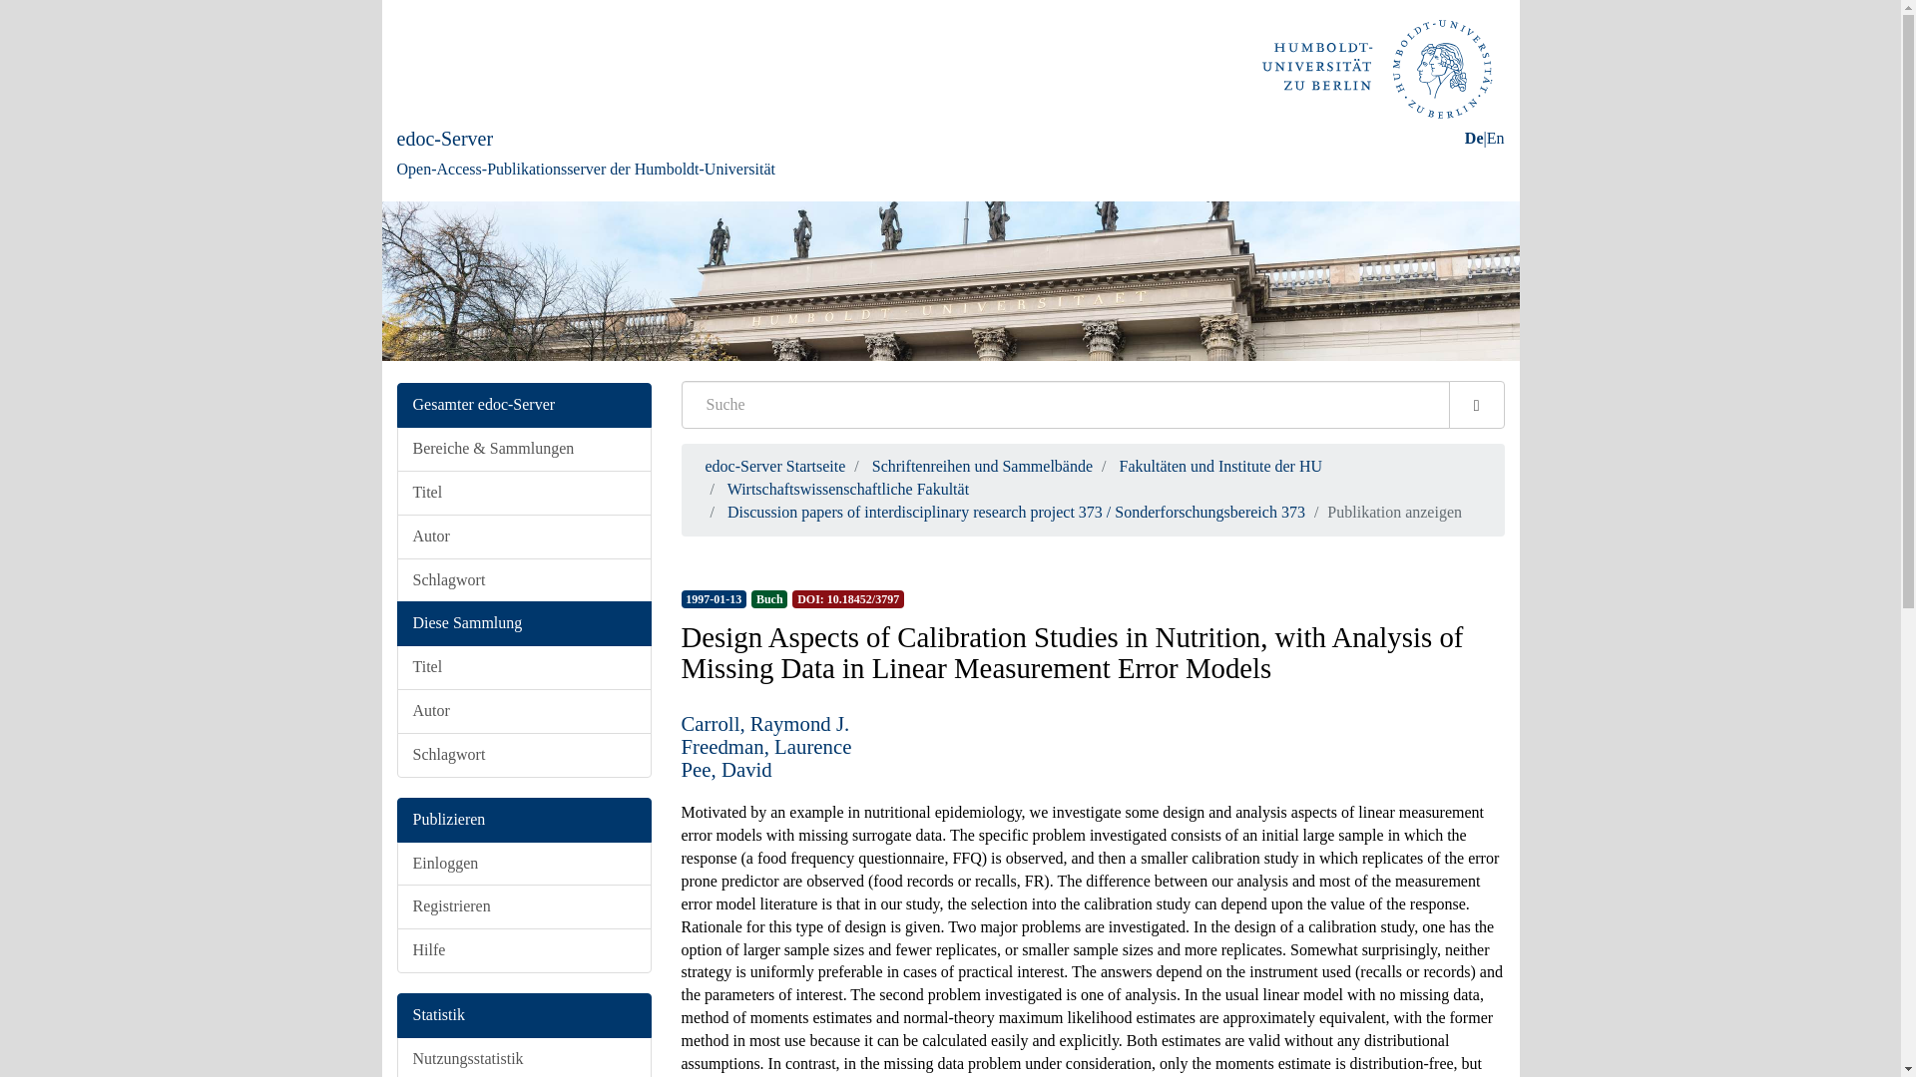  I want to click on Autor, so click(523, 711).